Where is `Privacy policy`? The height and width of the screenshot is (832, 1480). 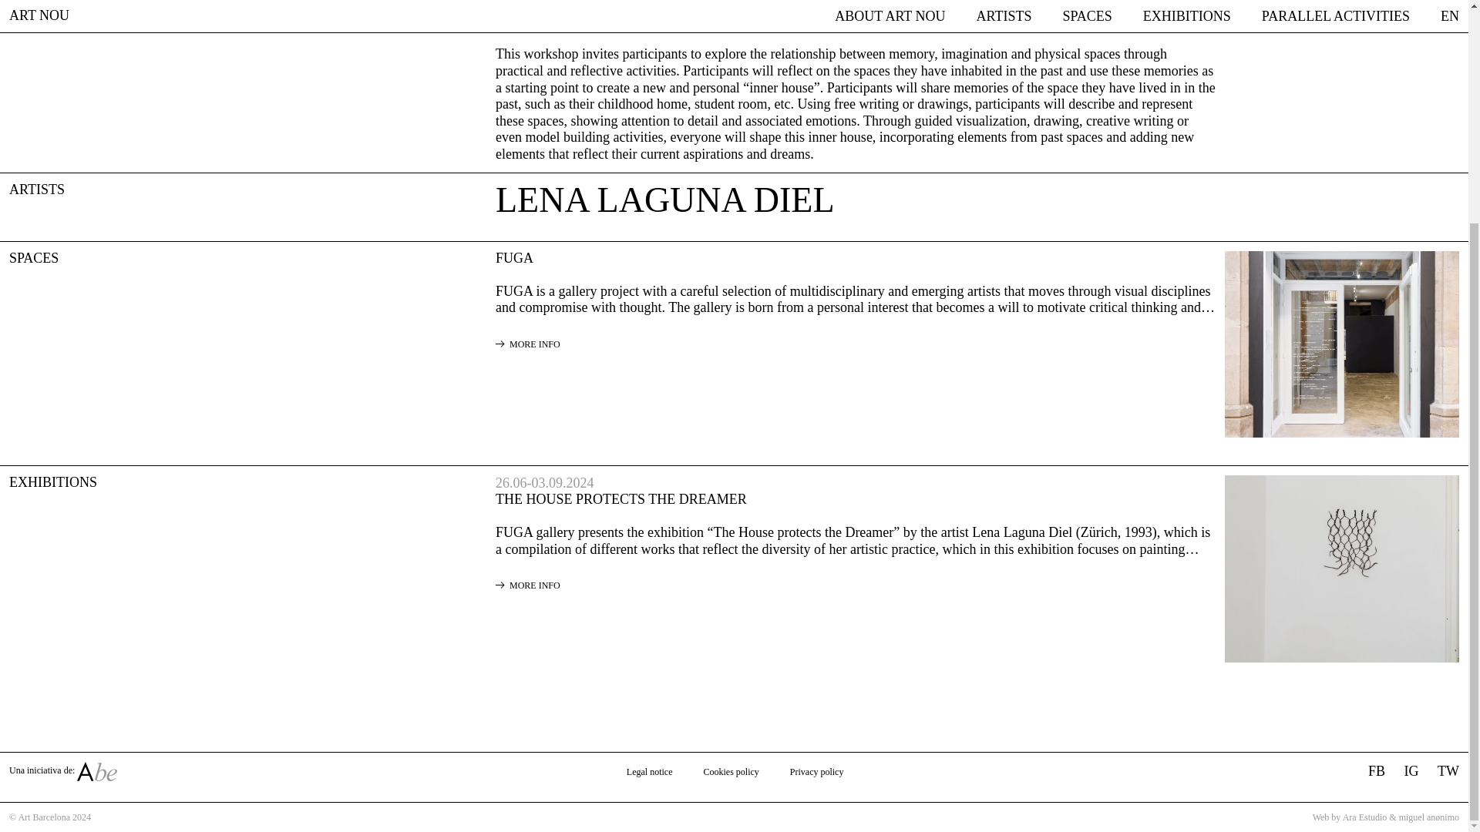 Privacy policy is located at coordinates (817, 771).